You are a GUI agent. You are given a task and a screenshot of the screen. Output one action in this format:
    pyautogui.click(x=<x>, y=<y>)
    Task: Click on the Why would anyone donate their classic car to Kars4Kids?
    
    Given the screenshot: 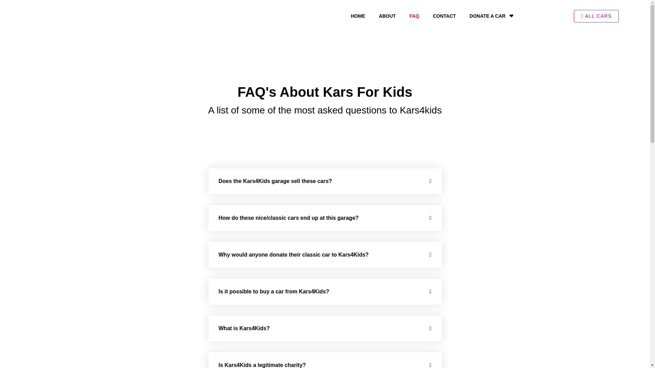 What is the action you would take?
    pyautogui.click(x=293, y=255)
    